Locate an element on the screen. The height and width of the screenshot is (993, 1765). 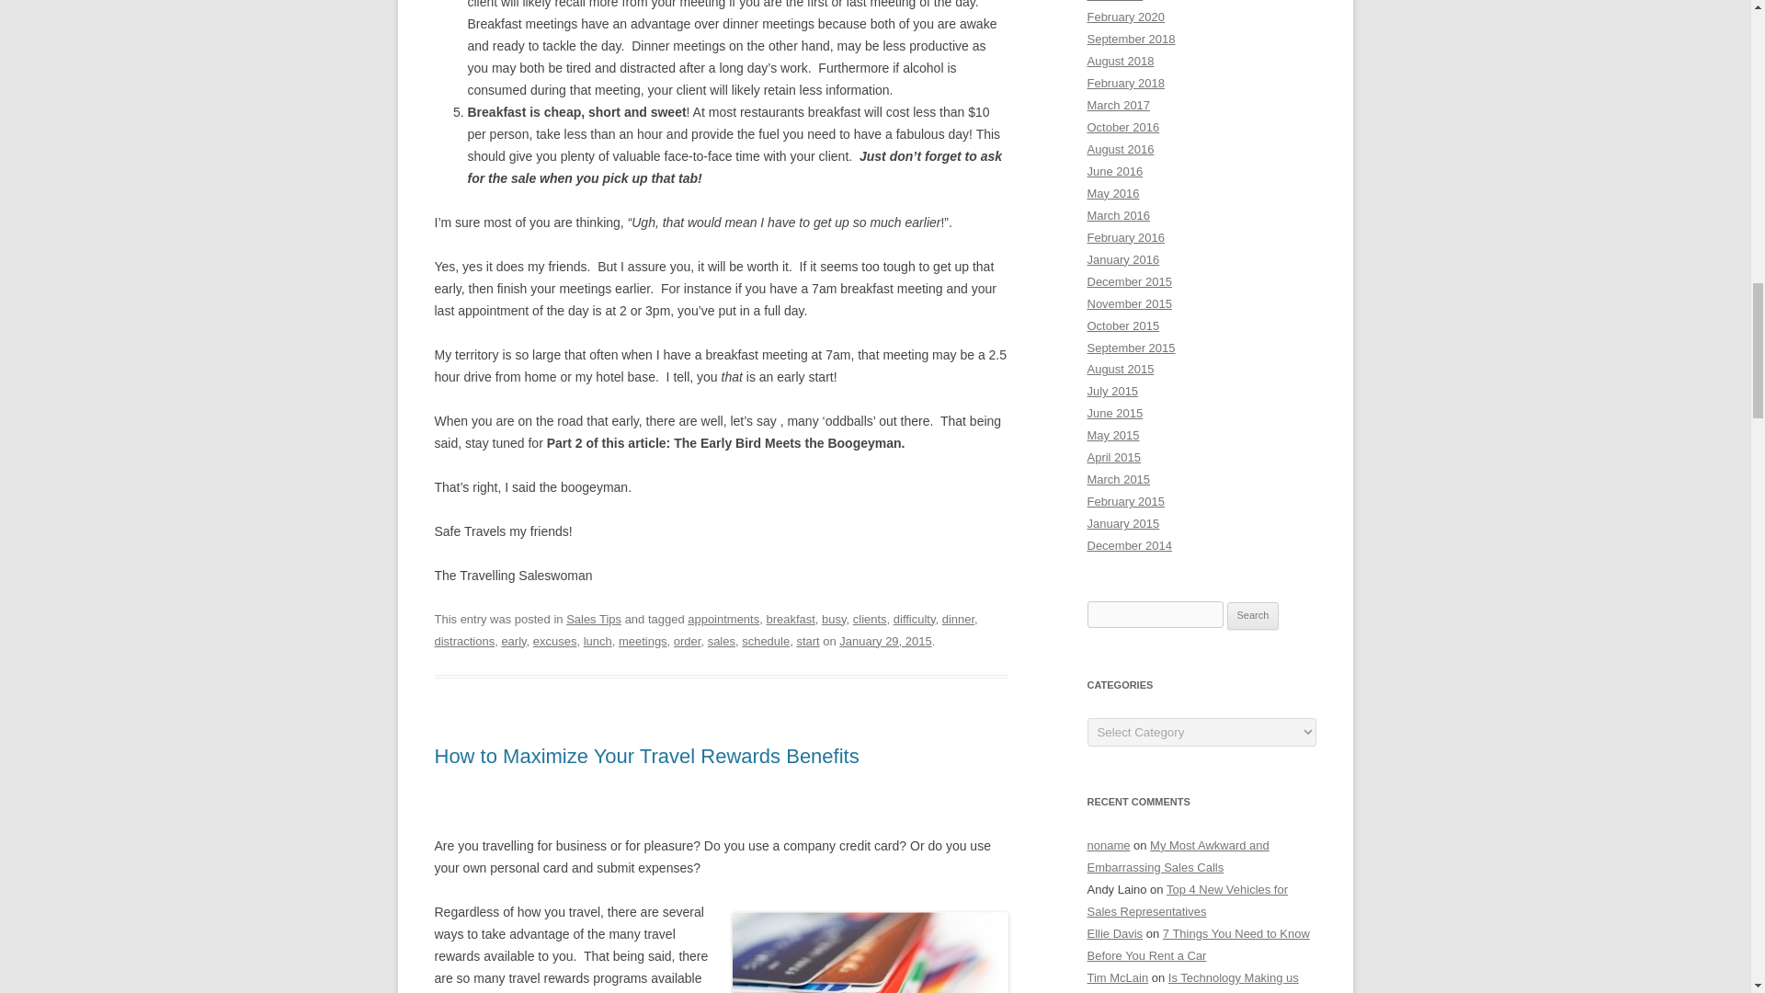
appointments is located at coordinates (723, 620).